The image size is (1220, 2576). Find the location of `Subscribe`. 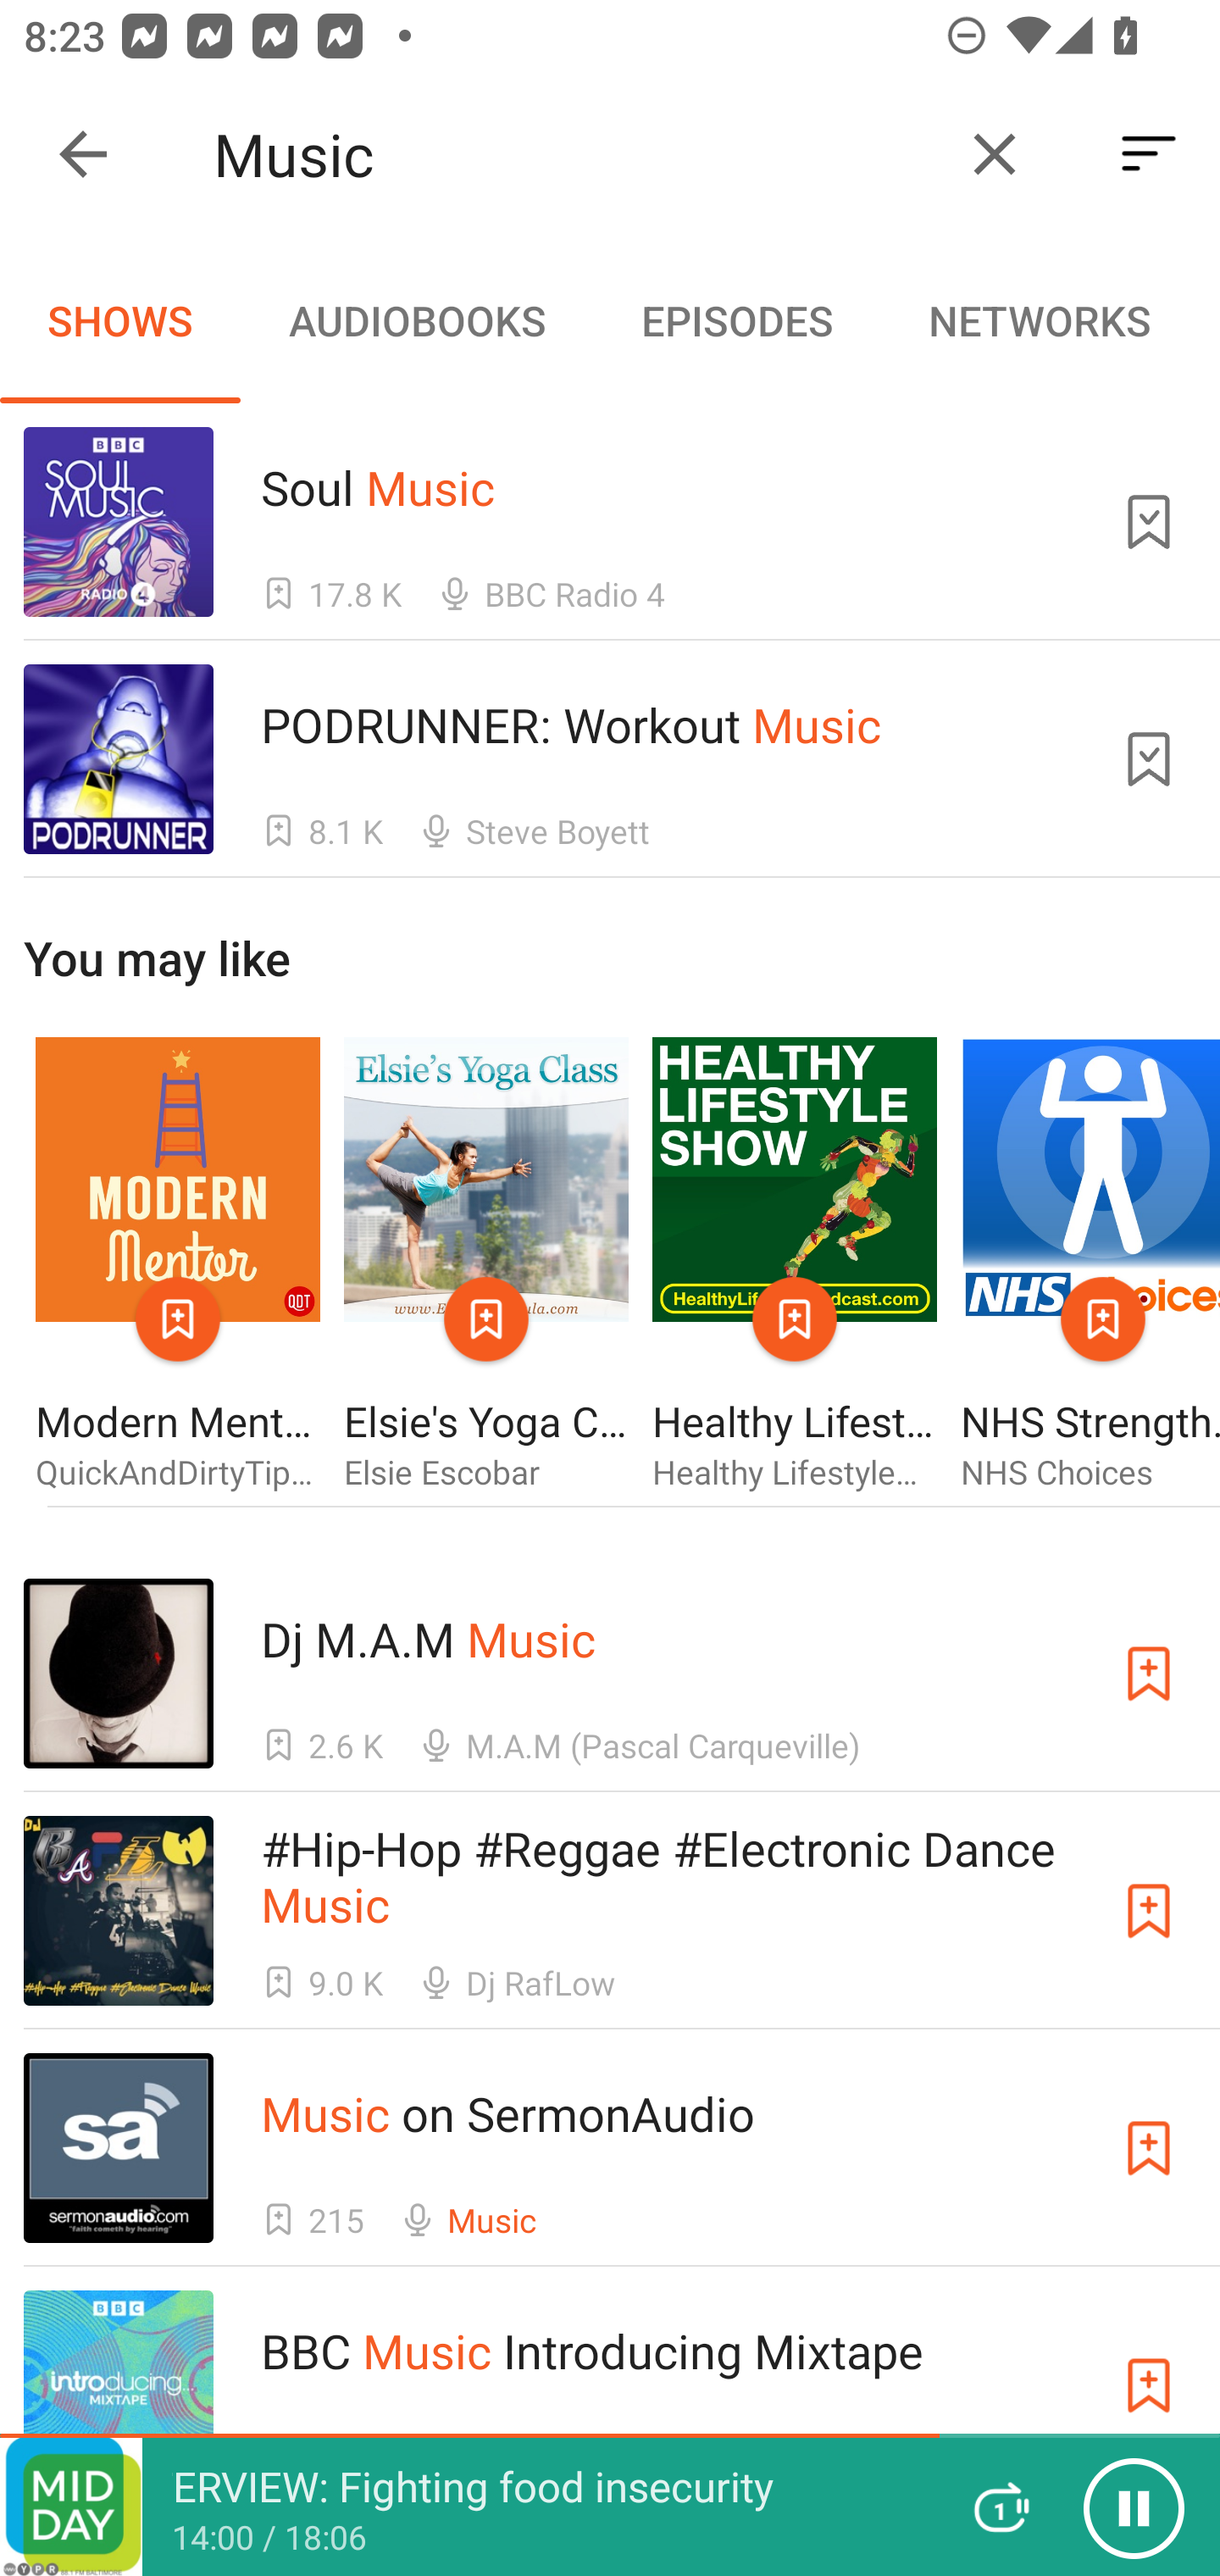

Subscribe is located at coordinates (1149, 1912).